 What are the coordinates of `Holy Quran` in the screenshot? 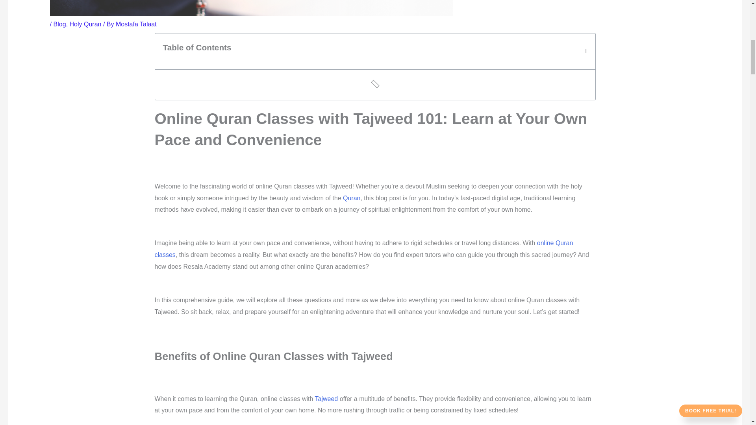 It's located at (85, 24).